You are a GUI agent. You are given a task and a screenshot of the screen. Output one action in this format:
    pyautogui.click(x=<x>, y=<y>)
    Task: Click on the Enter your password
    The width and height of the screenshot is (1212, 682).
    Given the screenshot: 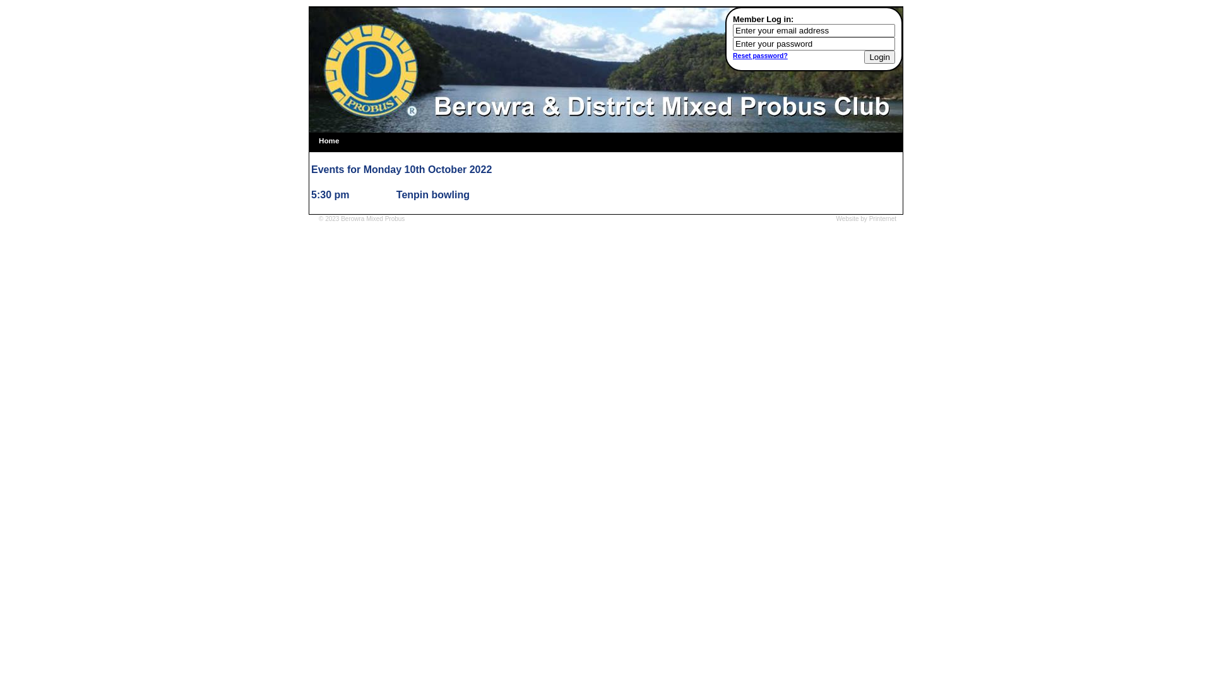 What is the action you would take?
    pyautogui.click(x=814, y=44)
    